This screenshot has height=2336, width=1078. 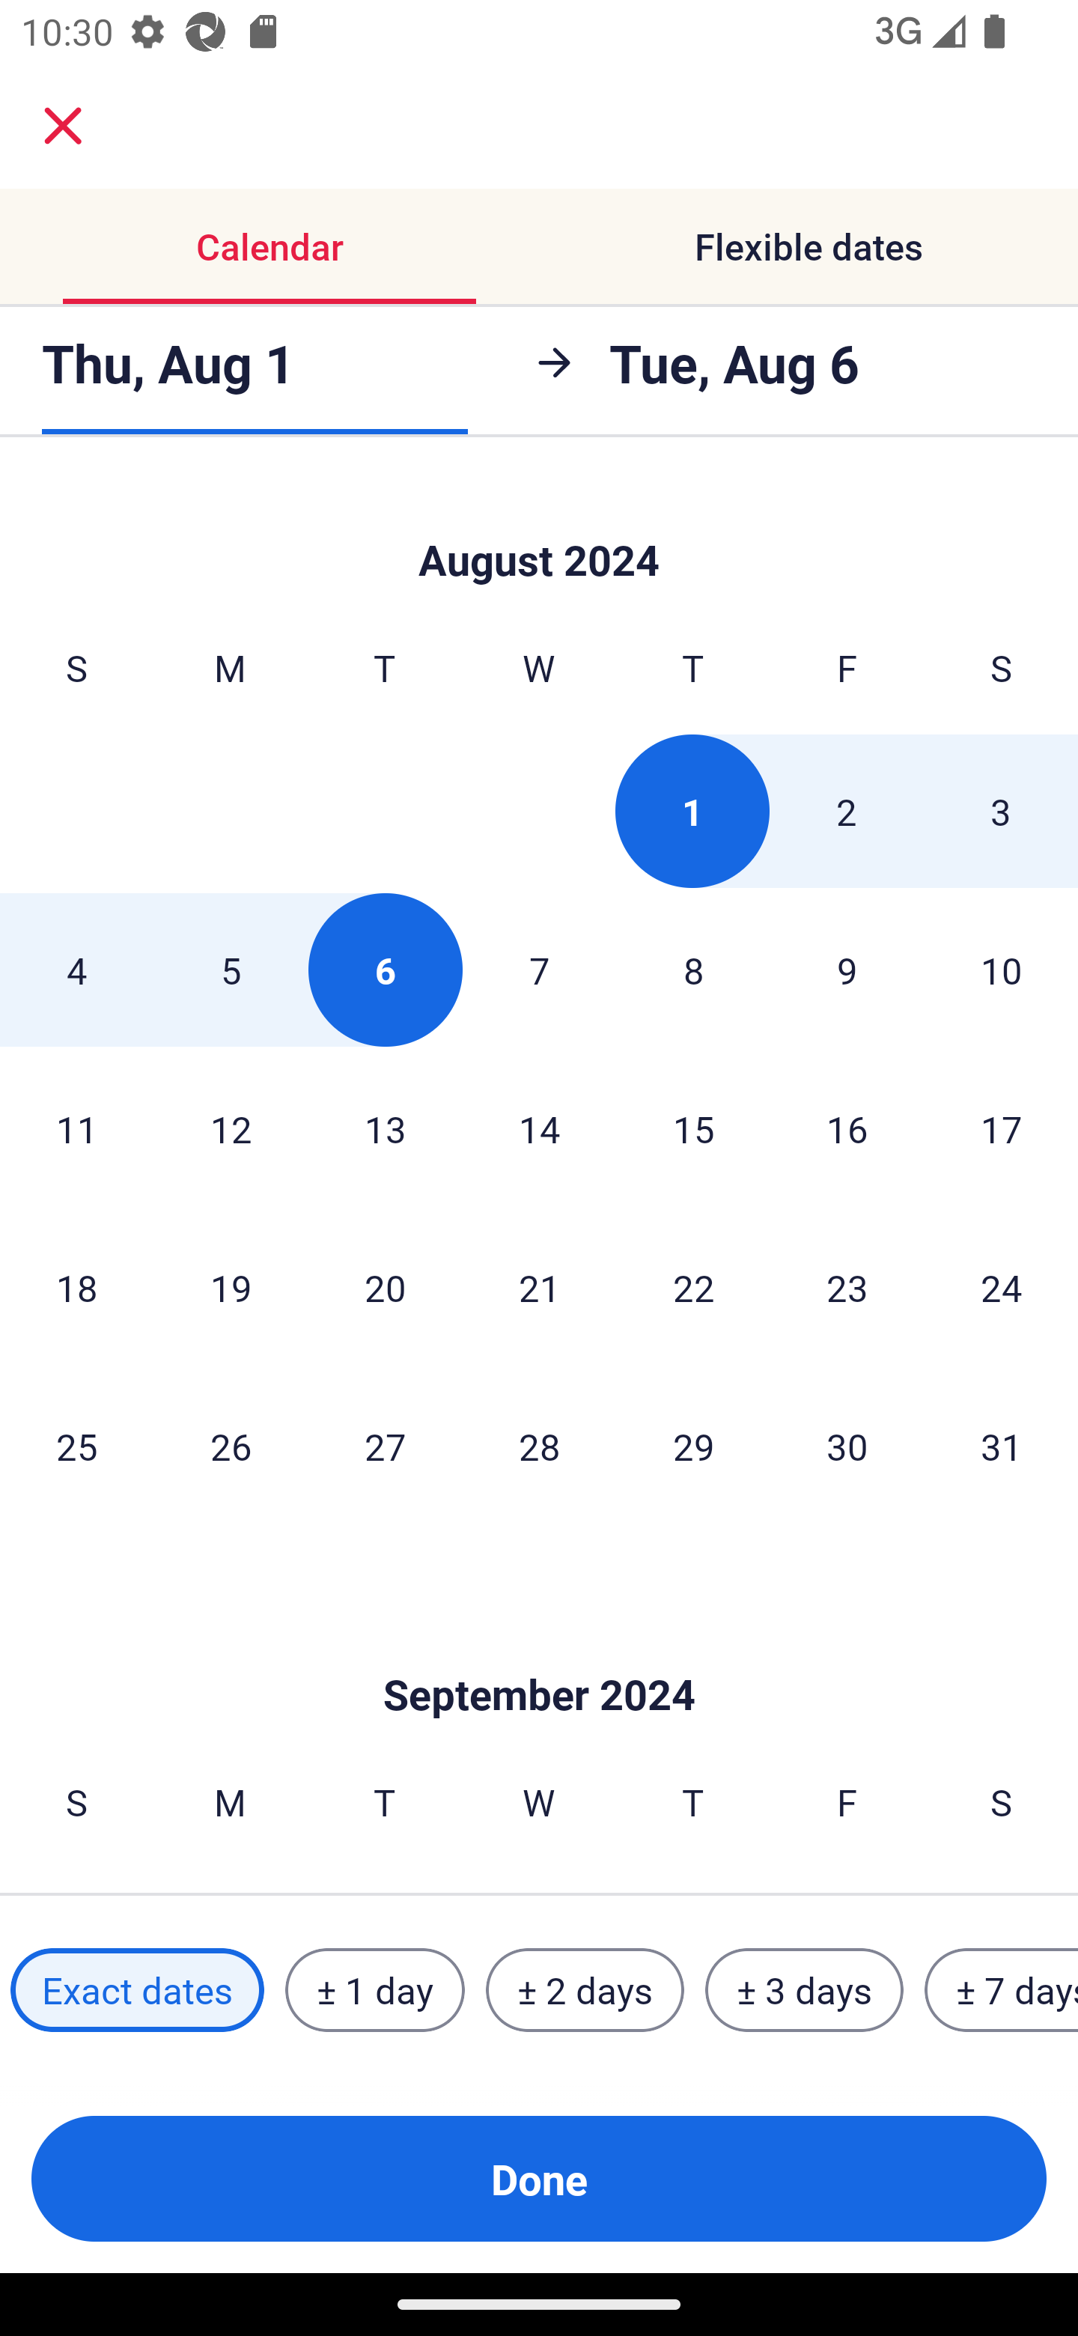 What do you see at coordinates (539, 1287) in the screenshot?
I see `21 Wednesday, August 21, 2024` at bounding box center [539, 1287].